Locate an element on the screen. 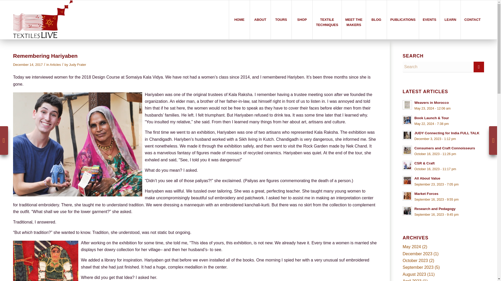 The height and width of the screenshot is (281, 501). Read: JUDY Connecting for India FULL TALK is located at coordinates (407, 135).